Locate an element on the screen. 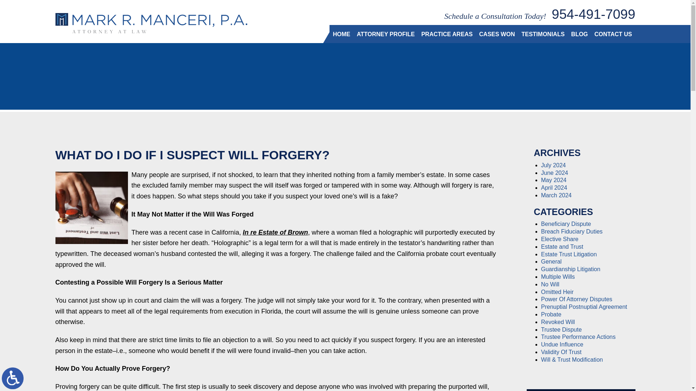  July 2024 is located at coordinates (553, 165).